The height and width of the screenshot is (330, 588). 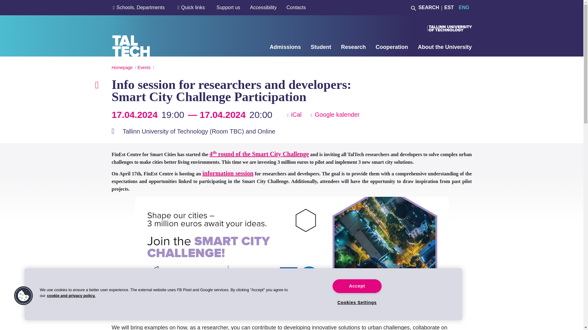 What do you see at coordinates (140, 7) in the screenshot?
I see `Schools, Departments` at bounding box center [140, 7].